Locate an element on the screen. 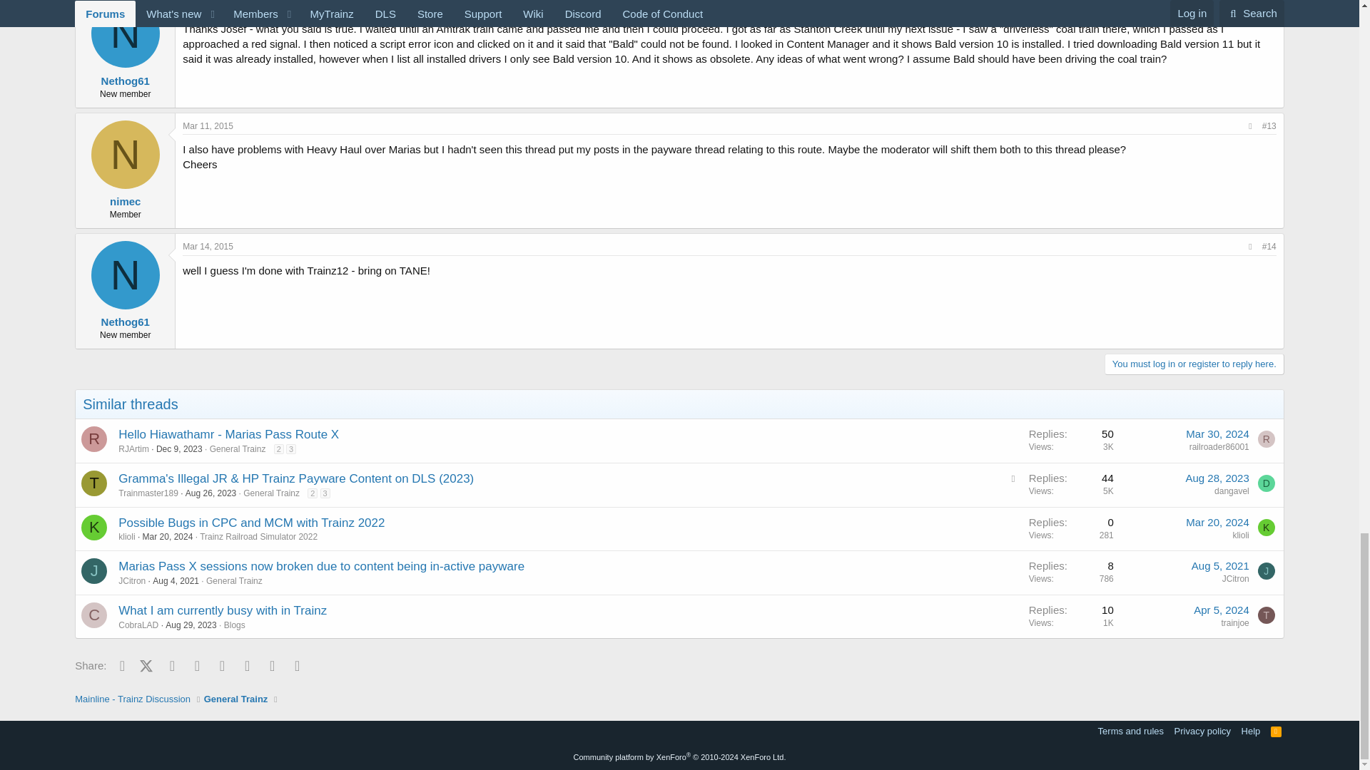  Mar 11, 2015 at 4:49 AM is located at coordinates (207, 125).